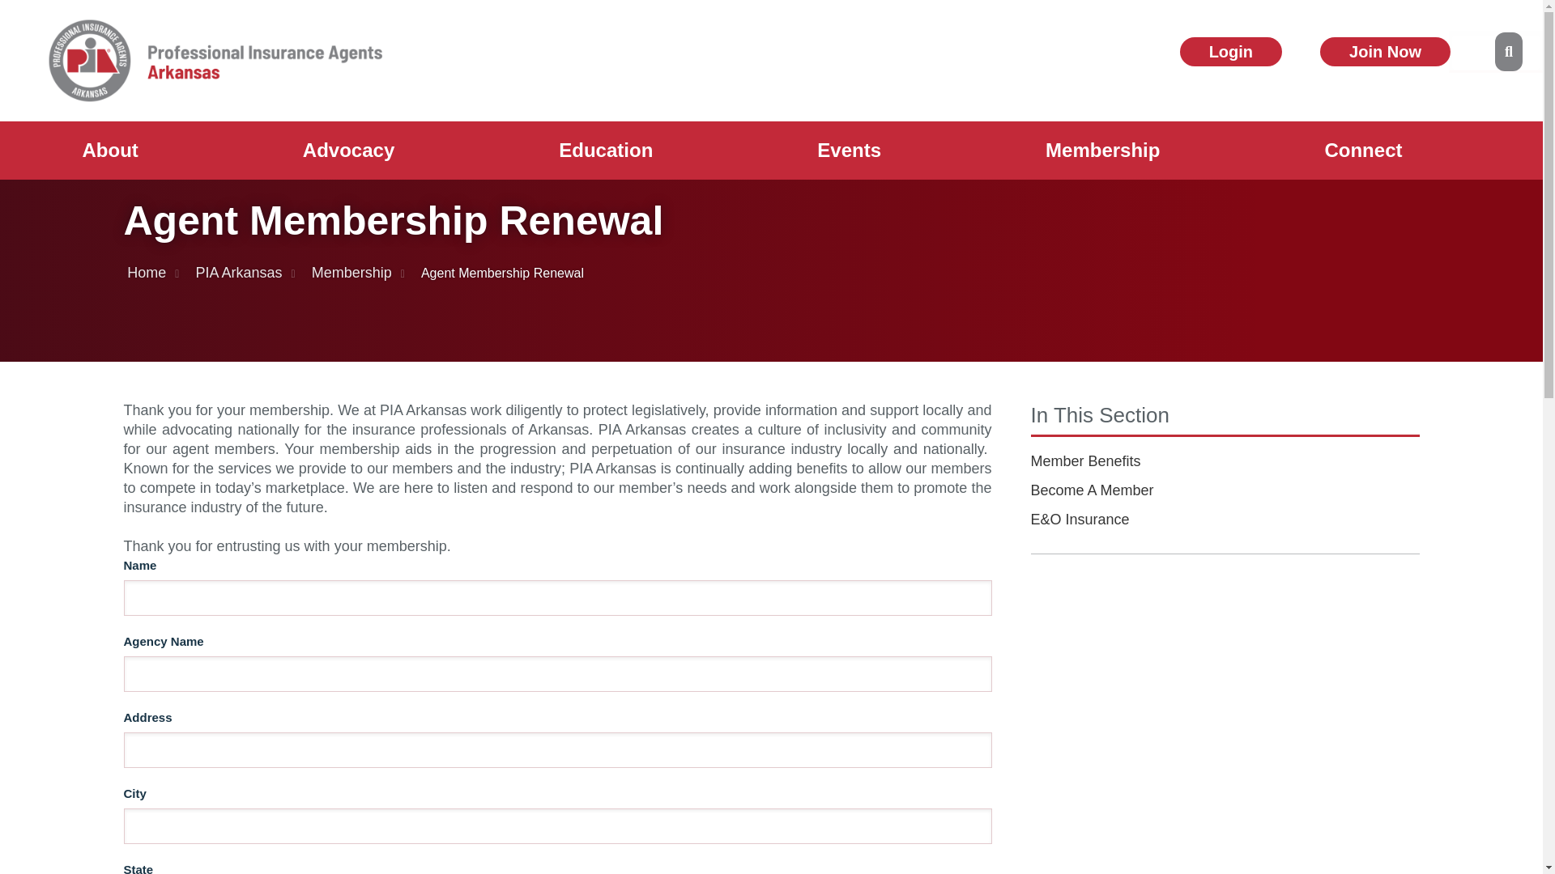 The height and width of the screenshot is (874, 1555). What do you see at coordinates (606, 151) in the screenshot?
I see `Education` at bounding box center [606, 151].